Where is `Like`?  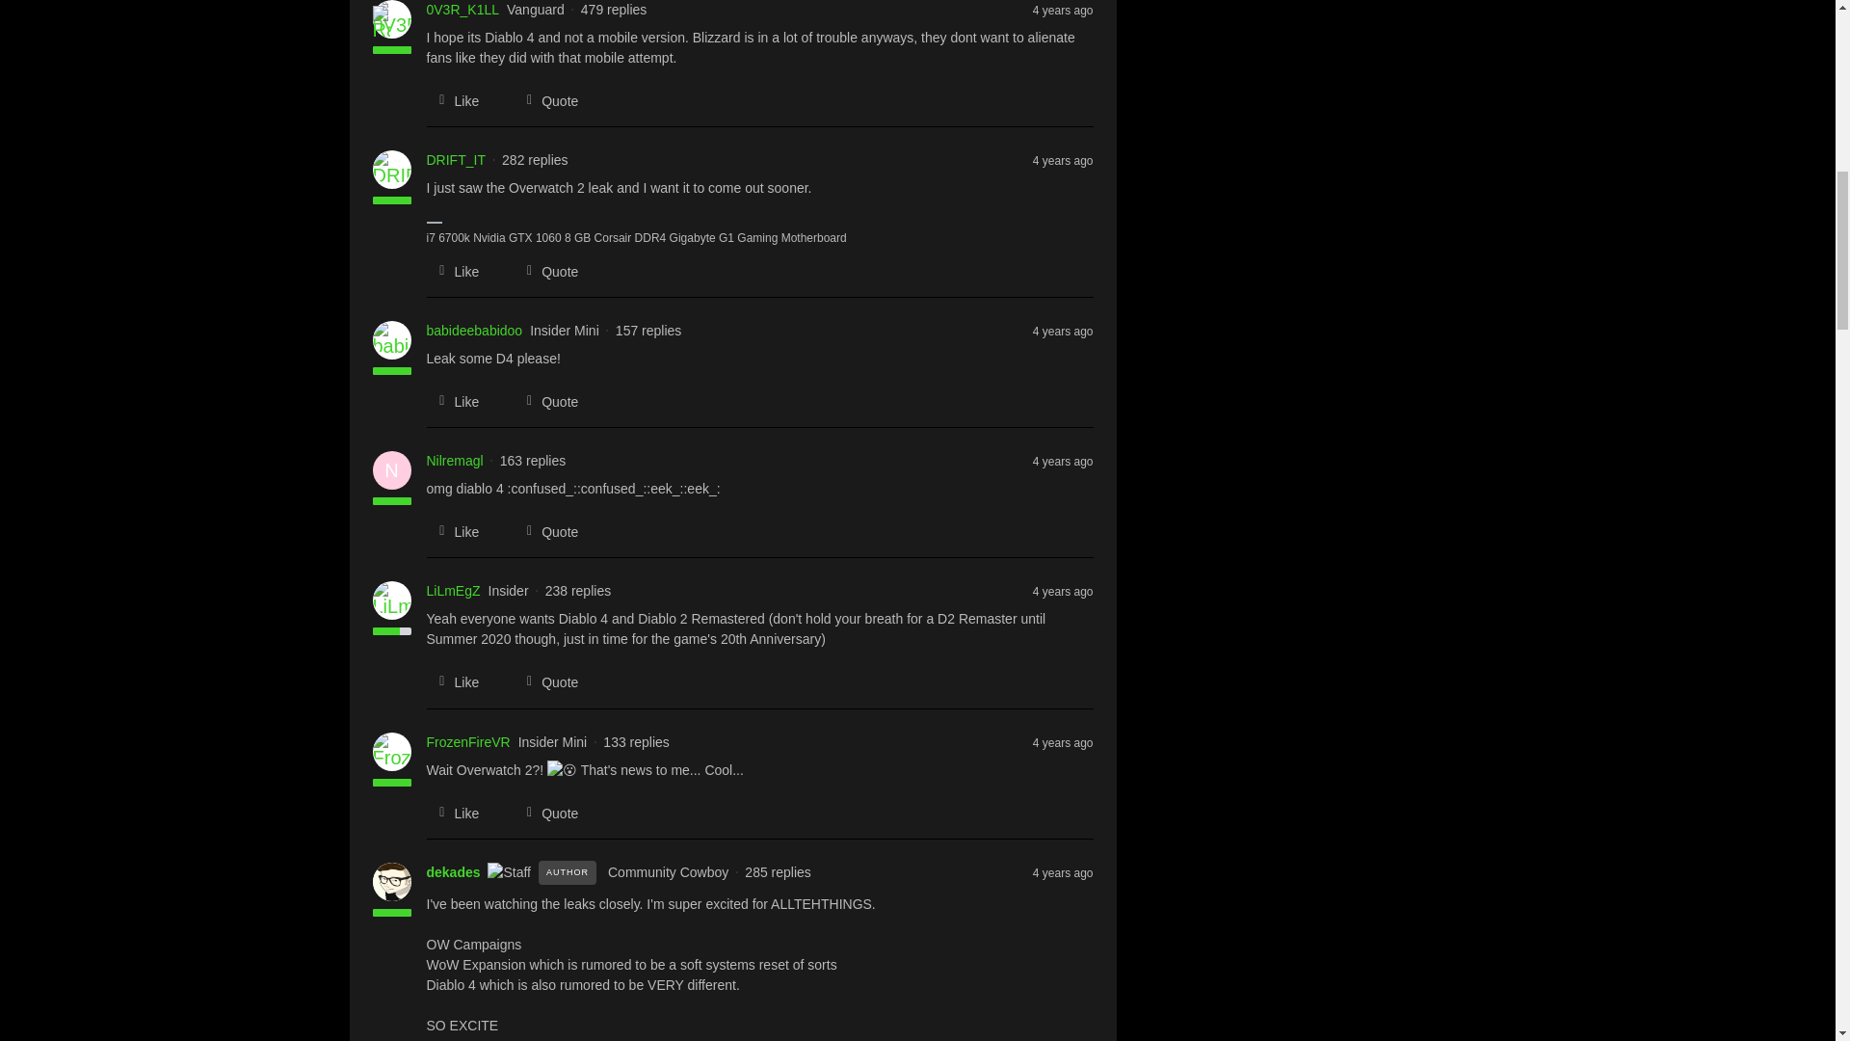 Like is located at coordinates (452, 401).